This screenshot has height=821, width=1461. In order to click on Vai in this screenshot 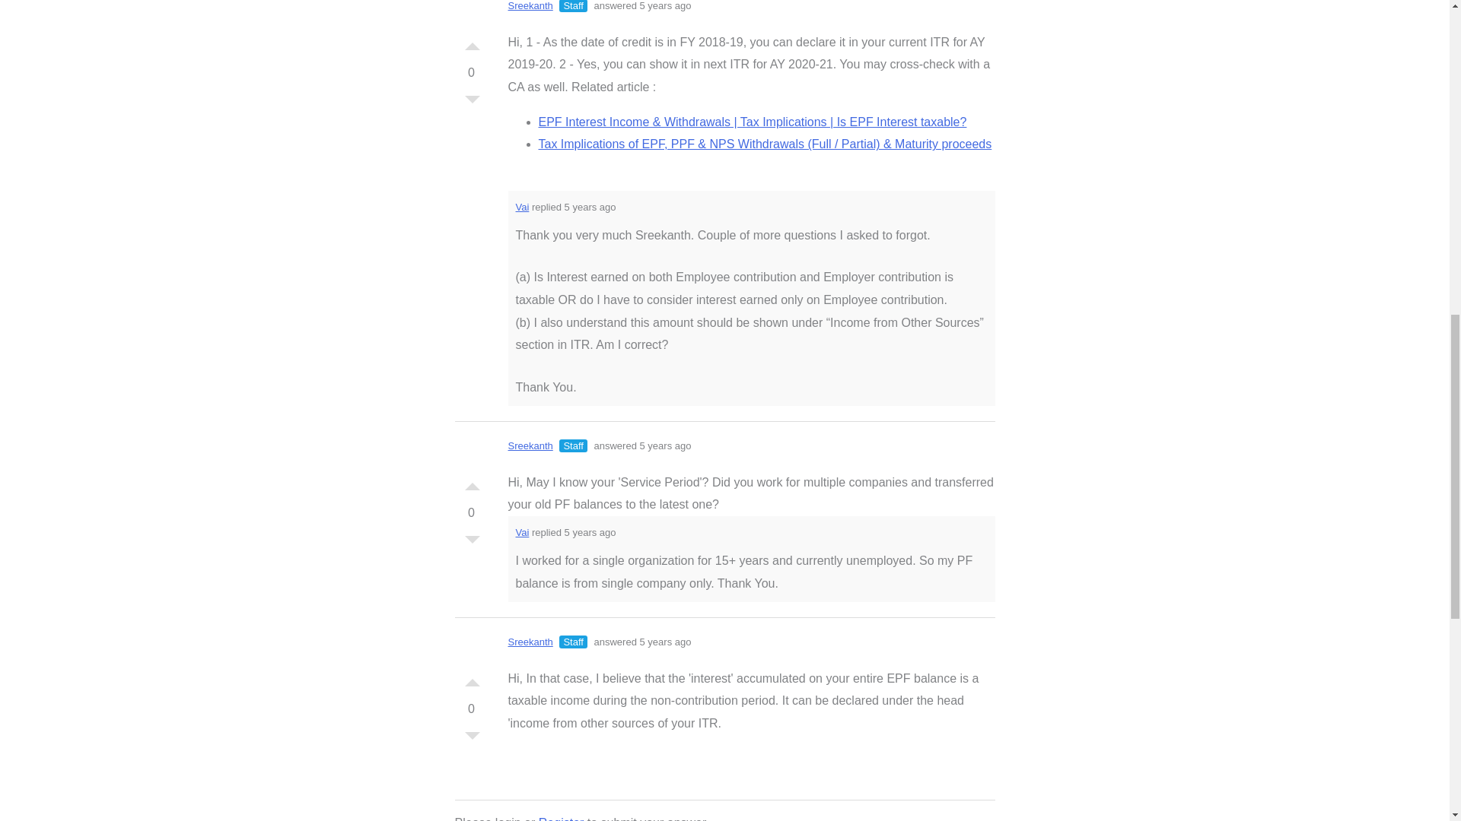, I will do `click(522, 532)`.